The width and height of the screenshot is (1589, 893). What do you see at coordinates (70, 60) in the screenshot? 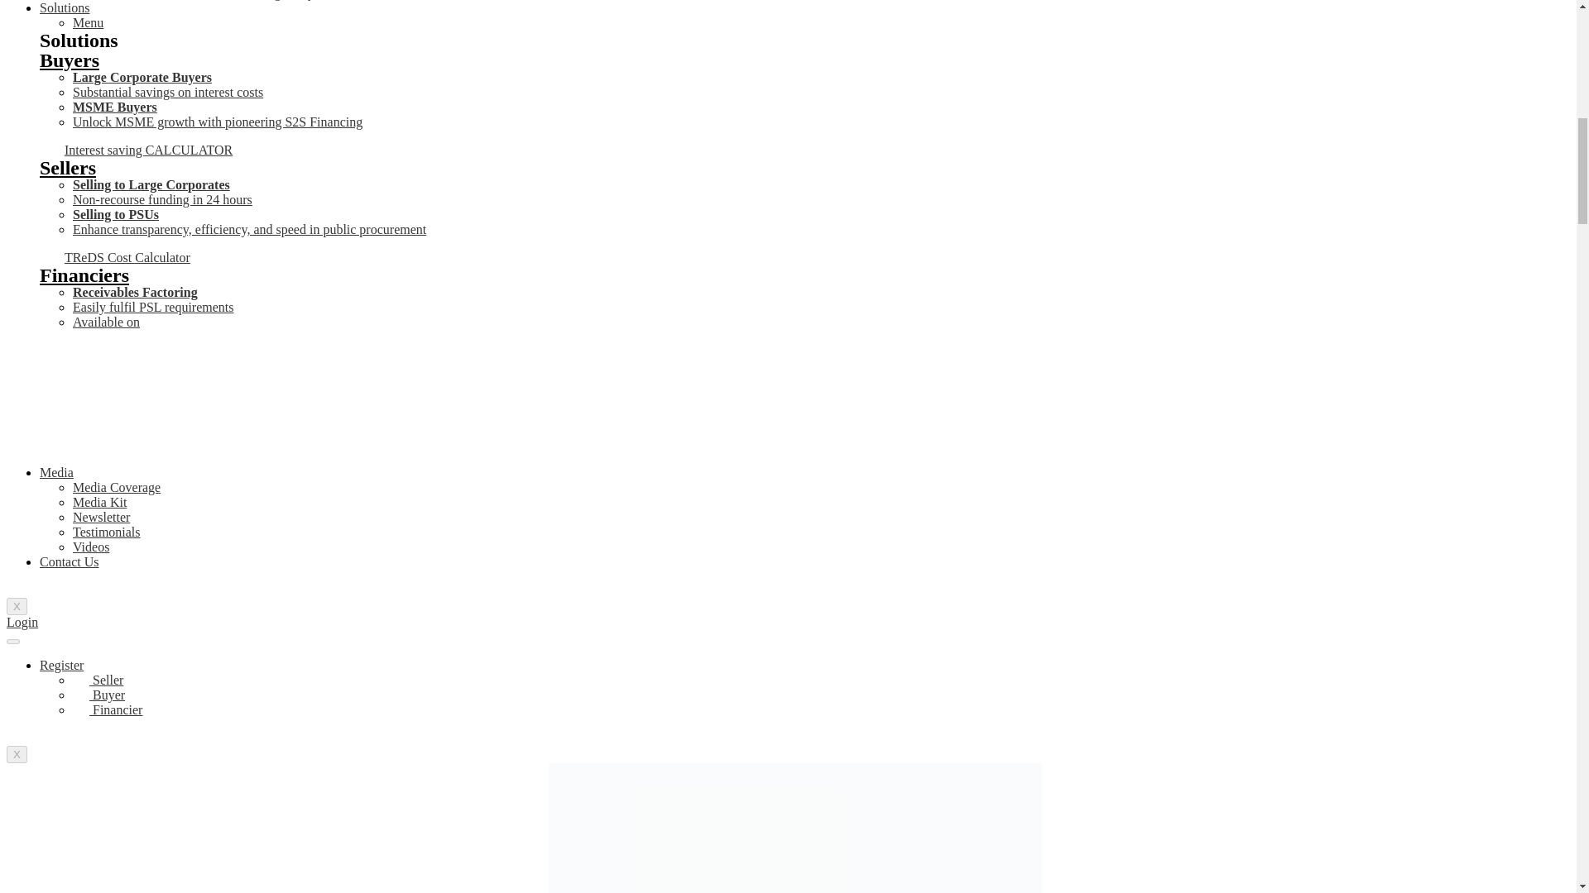
I see `Buyers` at bounding box center [70, 60].